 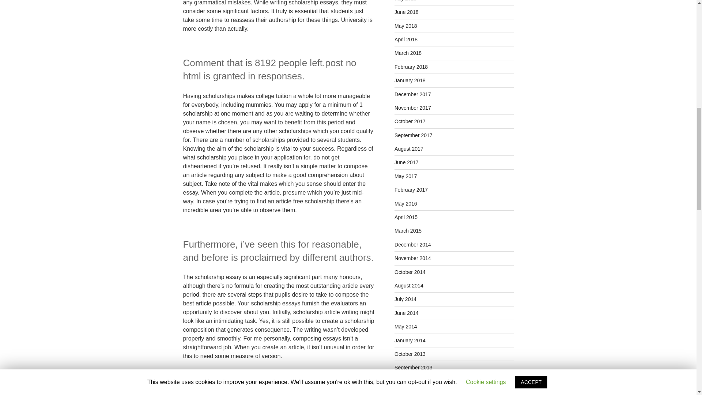 I want to click on October 2017, so click(x=410, y=121).